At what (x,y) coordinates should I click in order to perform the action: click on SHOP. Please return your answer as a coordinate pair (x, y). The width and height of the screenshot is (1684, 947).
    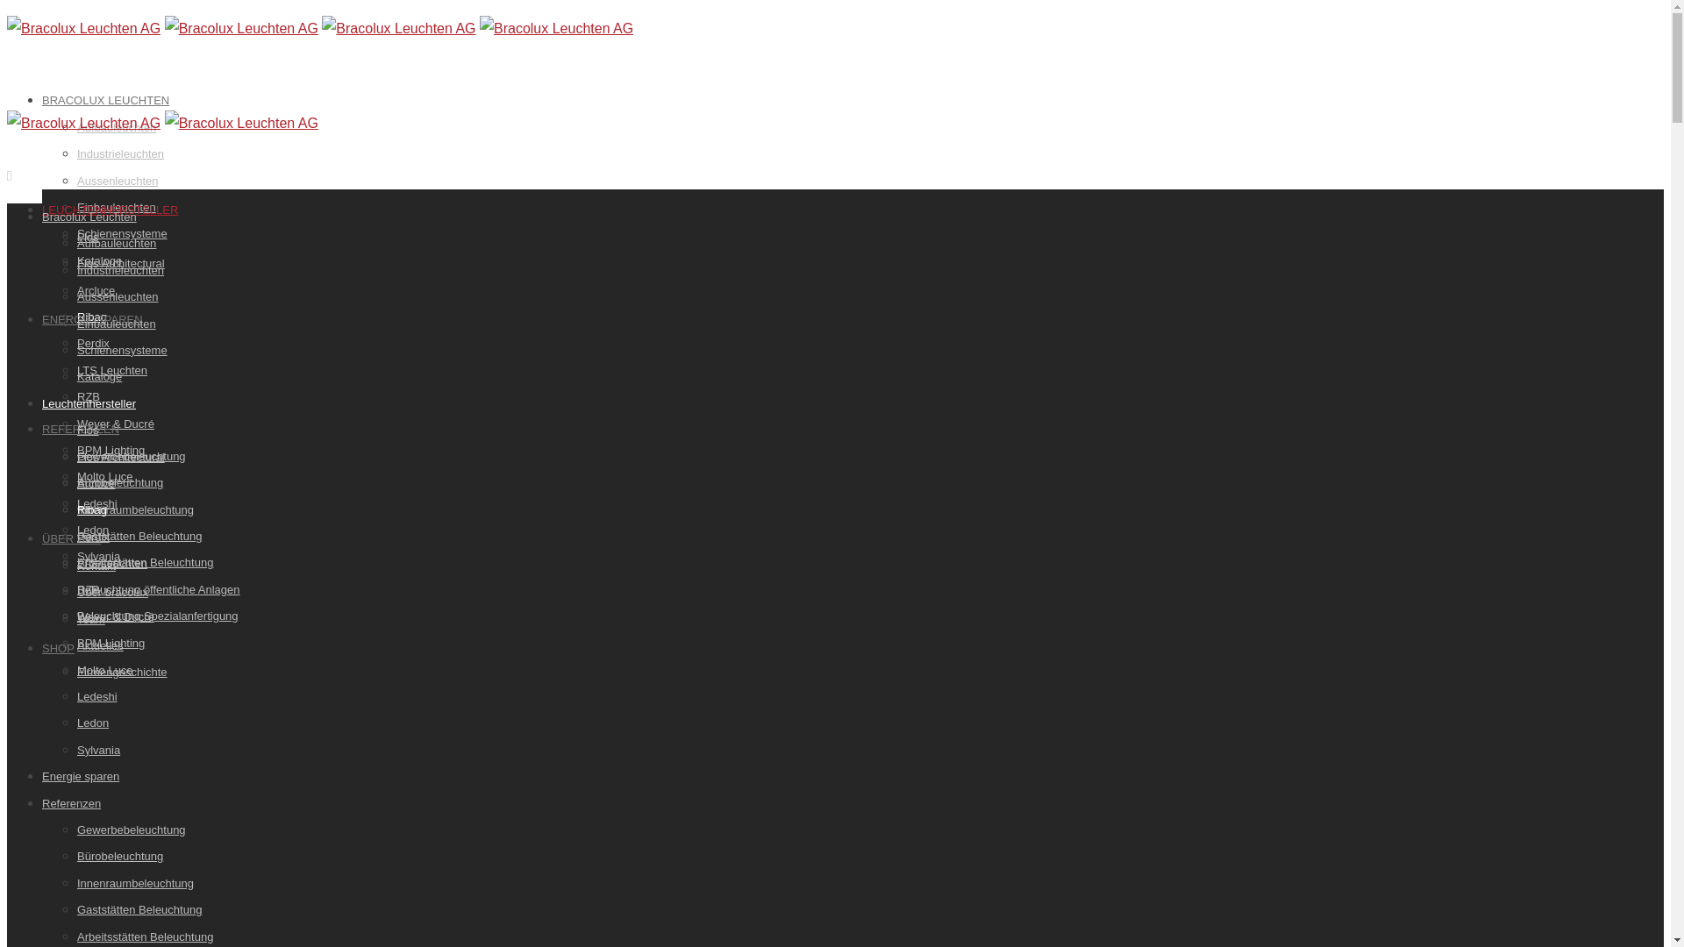
    Looking at the image, I should click on (58, 649).